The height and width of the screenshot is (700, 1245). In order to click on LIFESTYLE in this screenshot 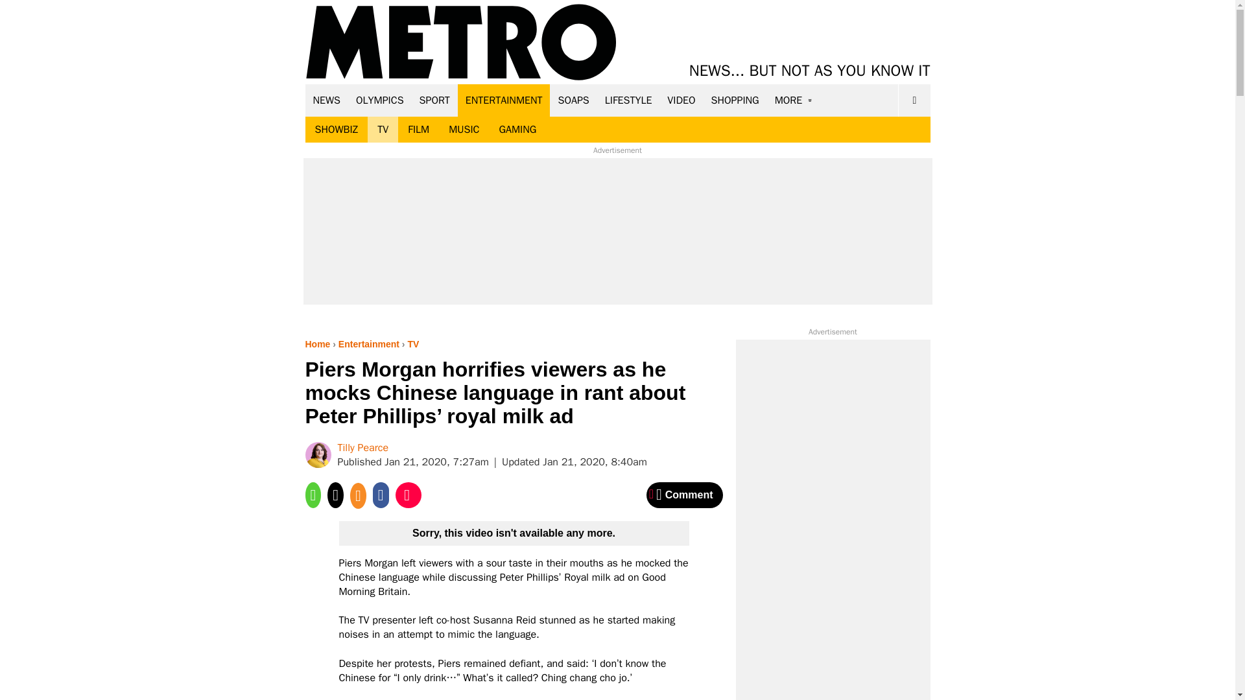, I will do `click(628, 100)`.